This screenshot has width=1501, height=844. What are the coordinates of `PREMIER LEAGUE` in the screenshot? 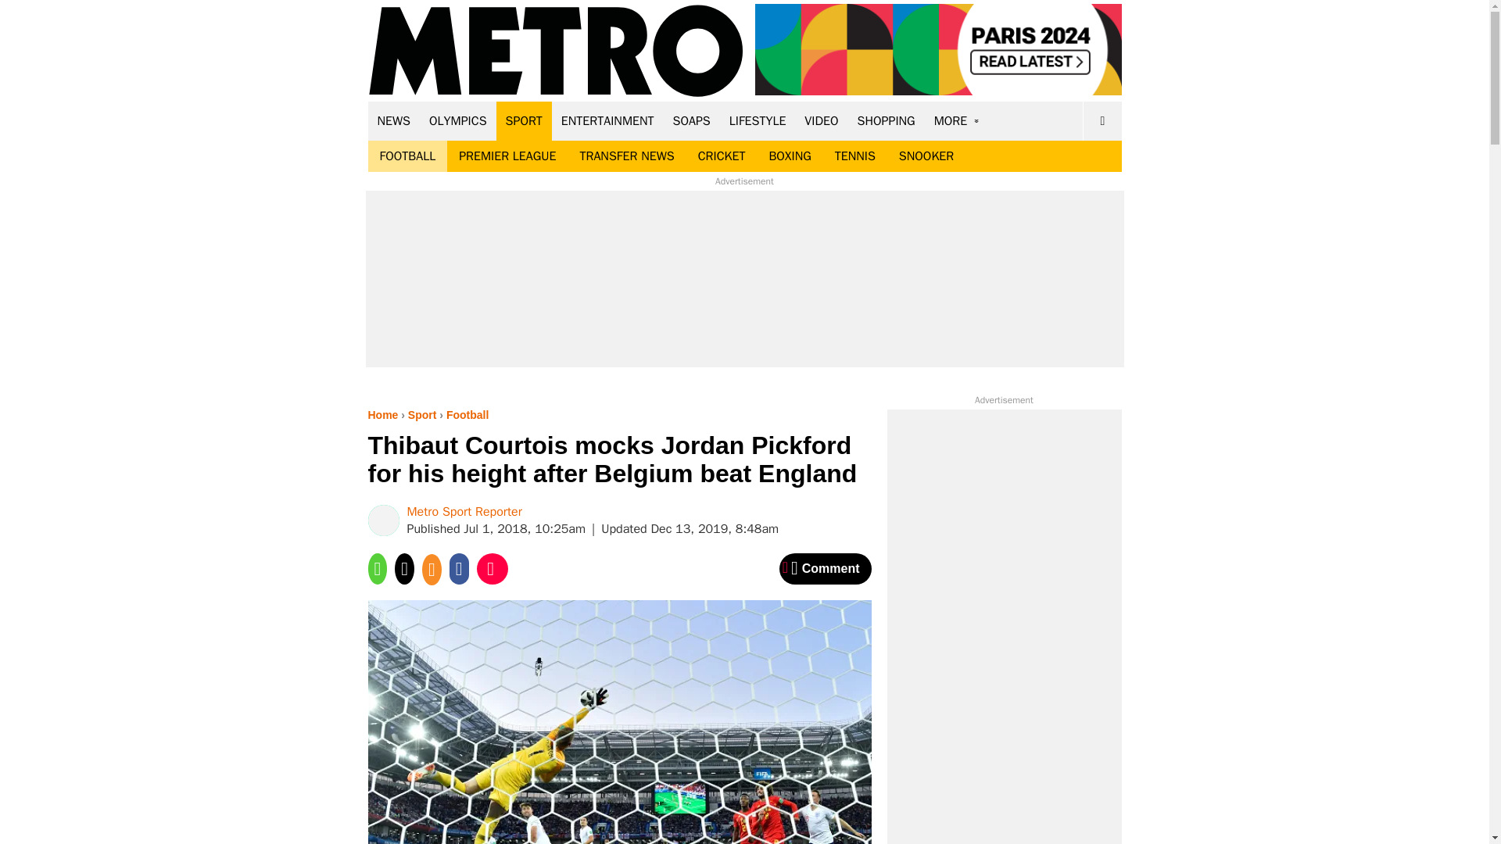 It's located at (507, 156).